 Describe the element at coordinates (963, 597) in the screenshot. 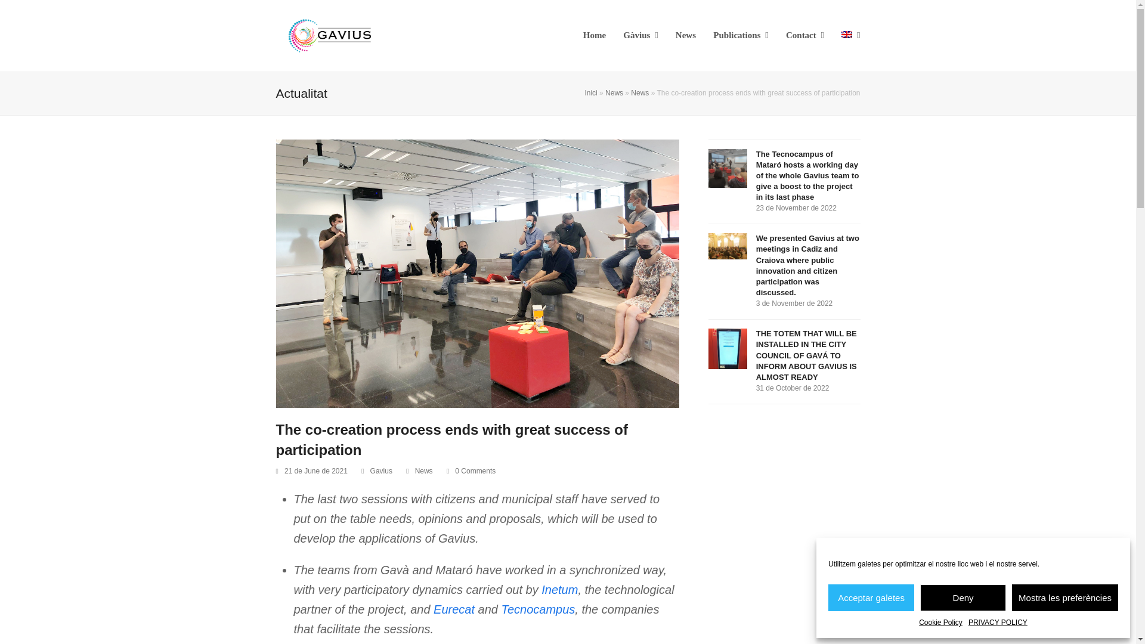

I see `Deny` at that location.